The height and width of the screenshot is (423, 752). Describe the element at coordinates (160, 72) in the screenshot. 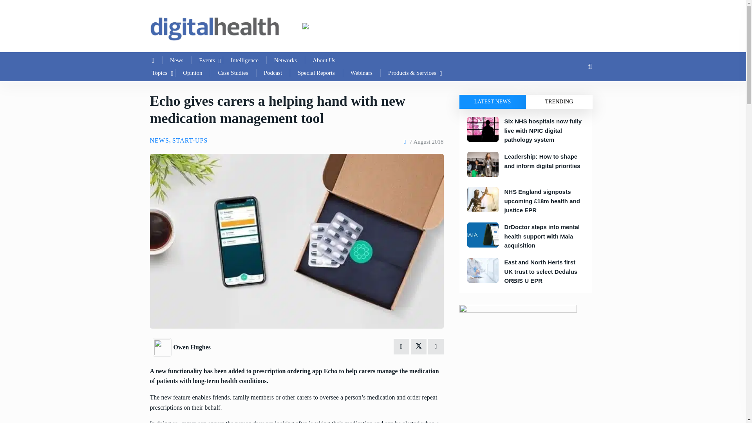

I see `Topics` at that location.